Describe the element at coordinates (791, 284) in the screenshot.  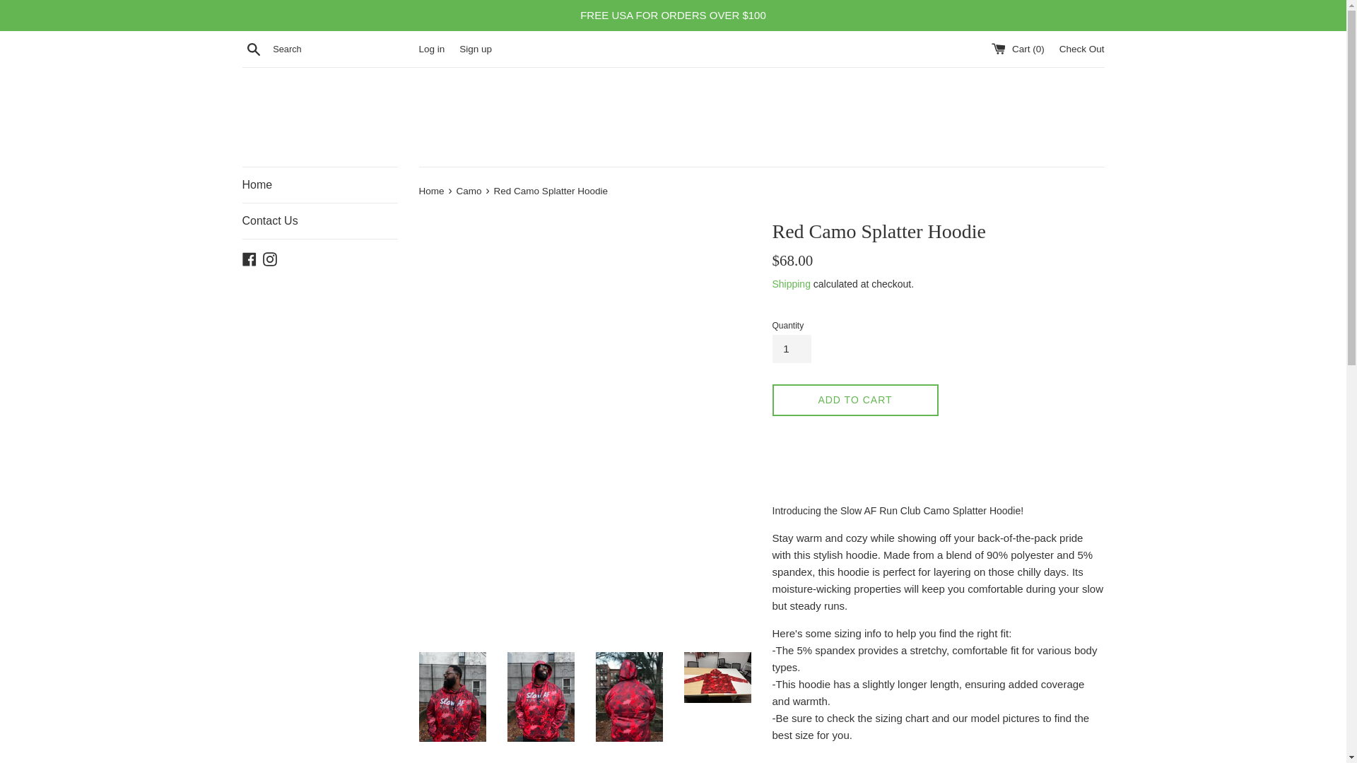
I see `Shipping` at that location.